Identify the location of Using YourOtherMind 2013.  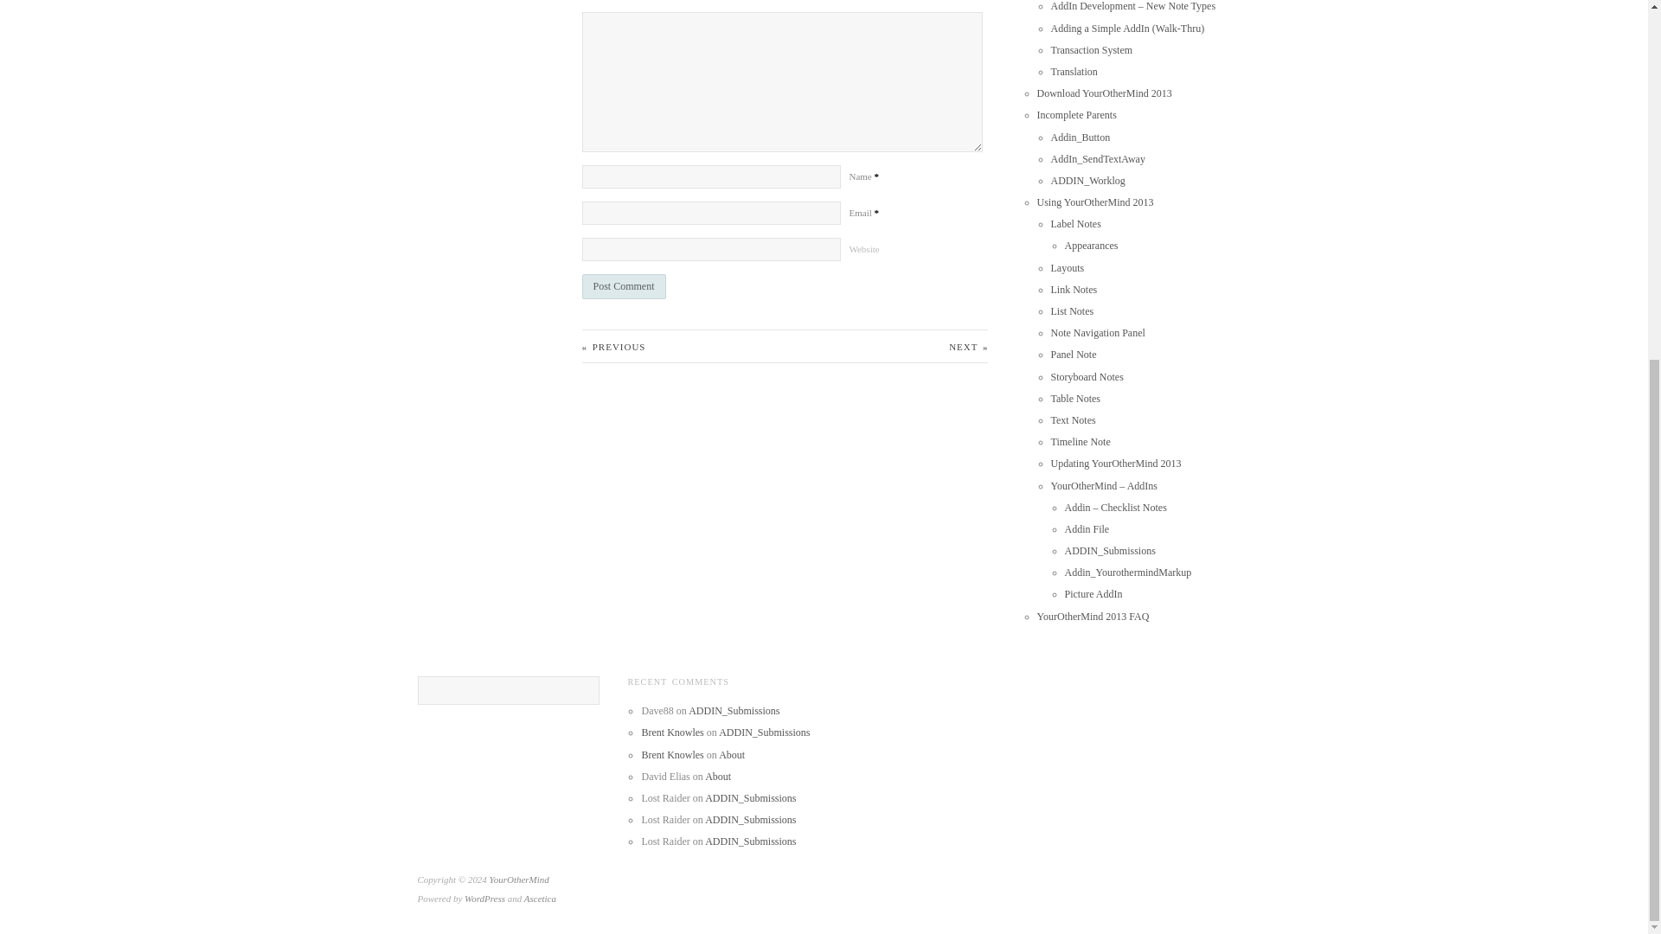
(1095, 202).